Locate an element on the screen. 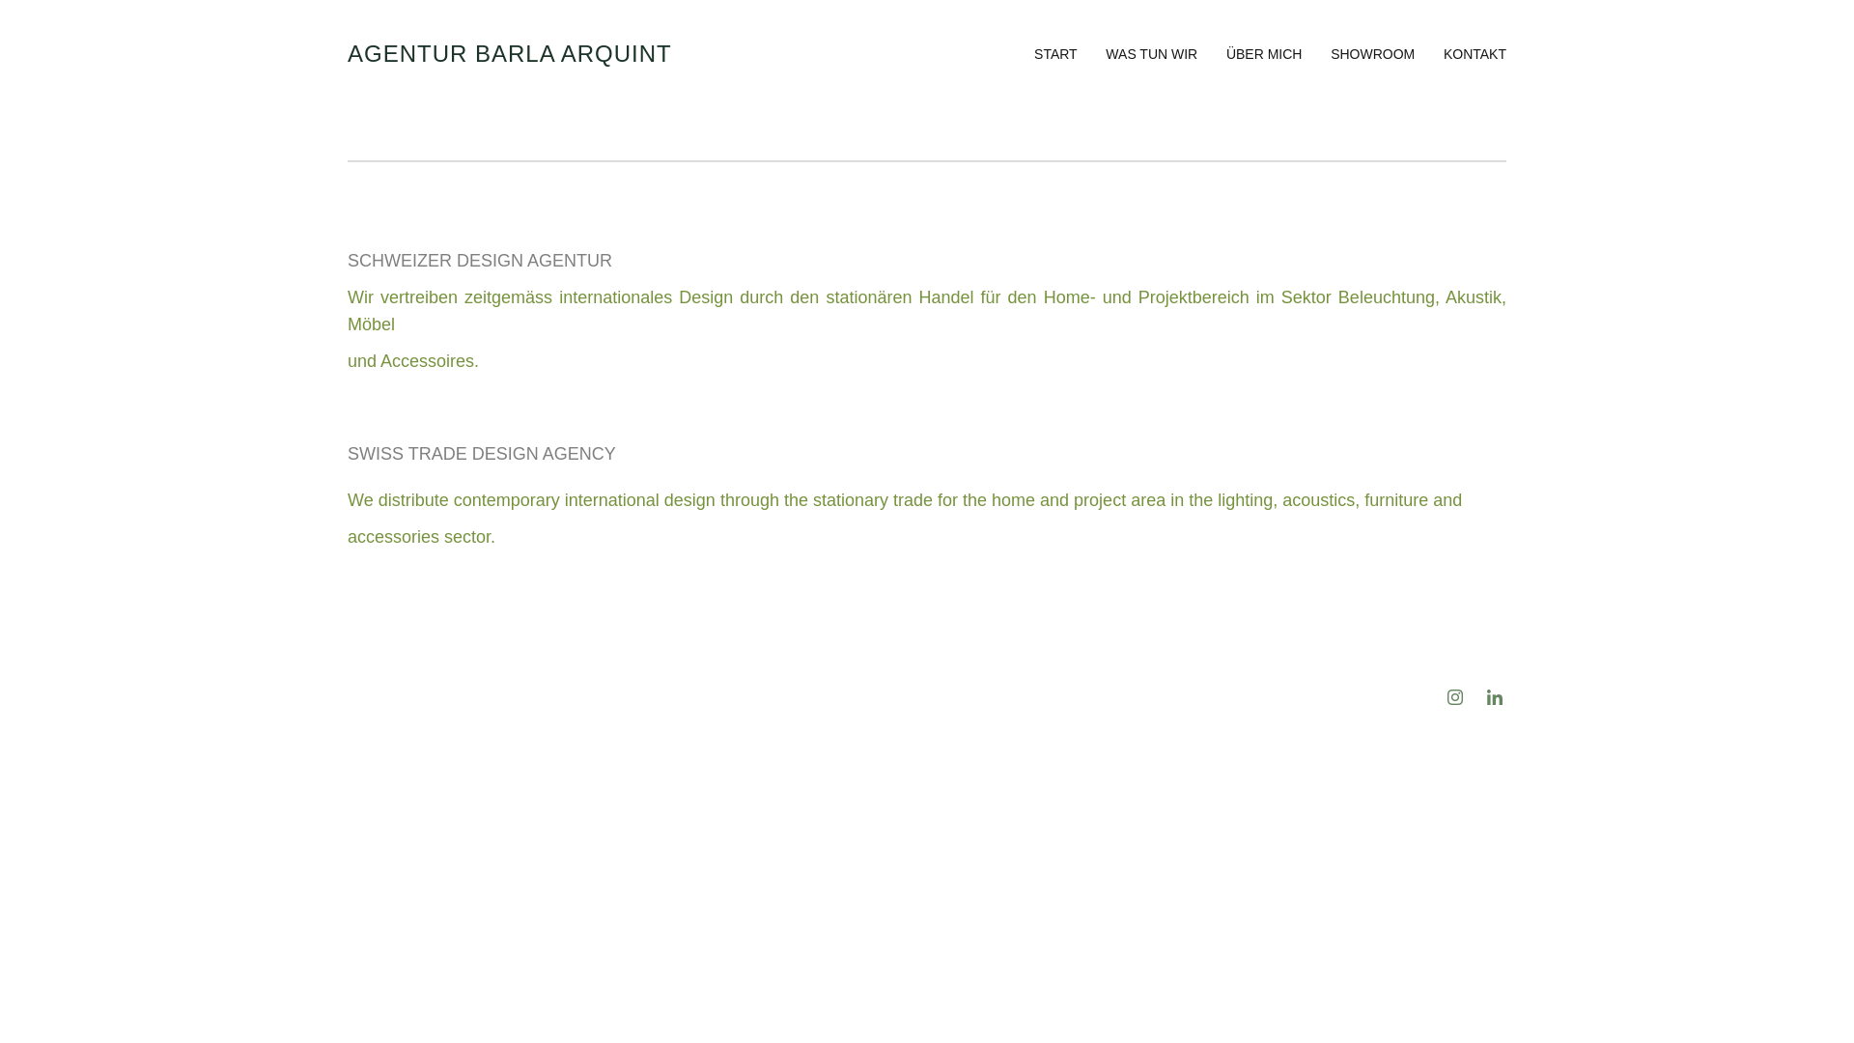  START is located at coordinates (1056, 54).